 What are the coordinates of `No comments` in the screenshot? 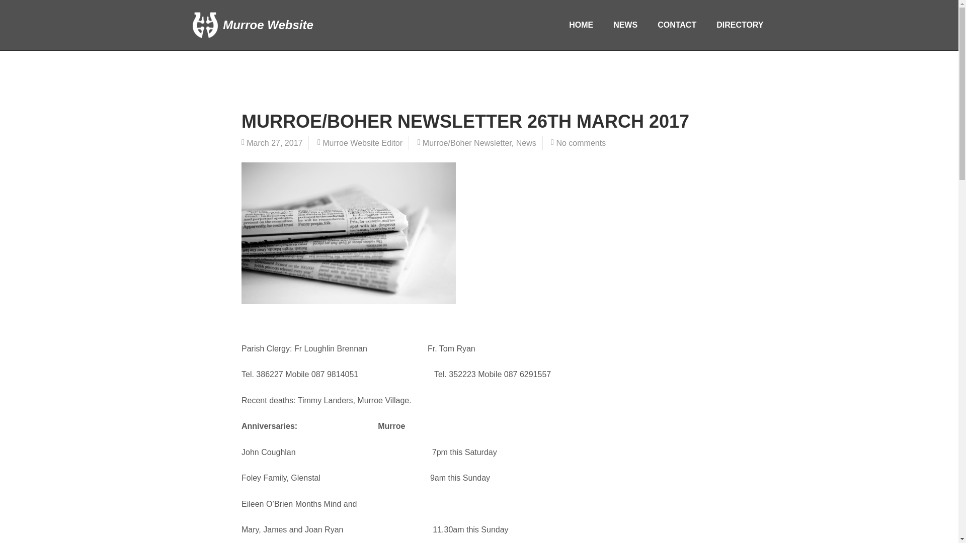 It's located at (581, 143).